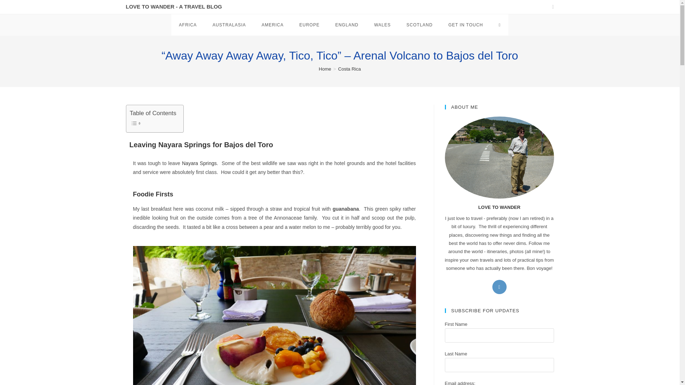  I want to click on AFRICA, so click(188, 25).